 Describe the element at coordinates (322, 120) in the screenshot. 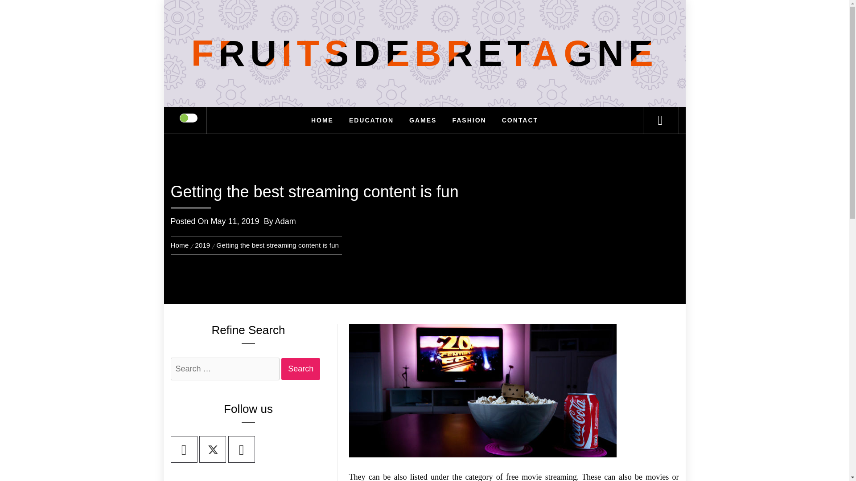

I see `HOME` at that location.